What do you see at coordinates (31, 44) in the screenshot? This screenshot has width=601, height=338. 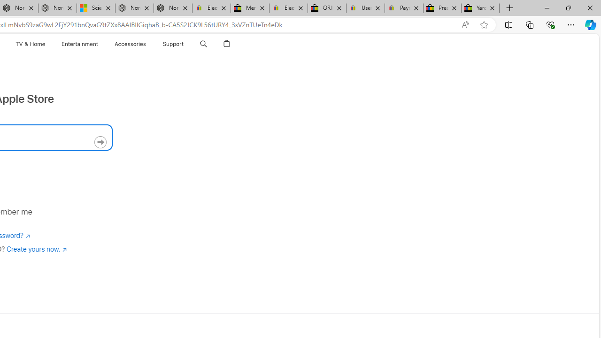 I see `TV and Home` at bounding box center [31, 44].